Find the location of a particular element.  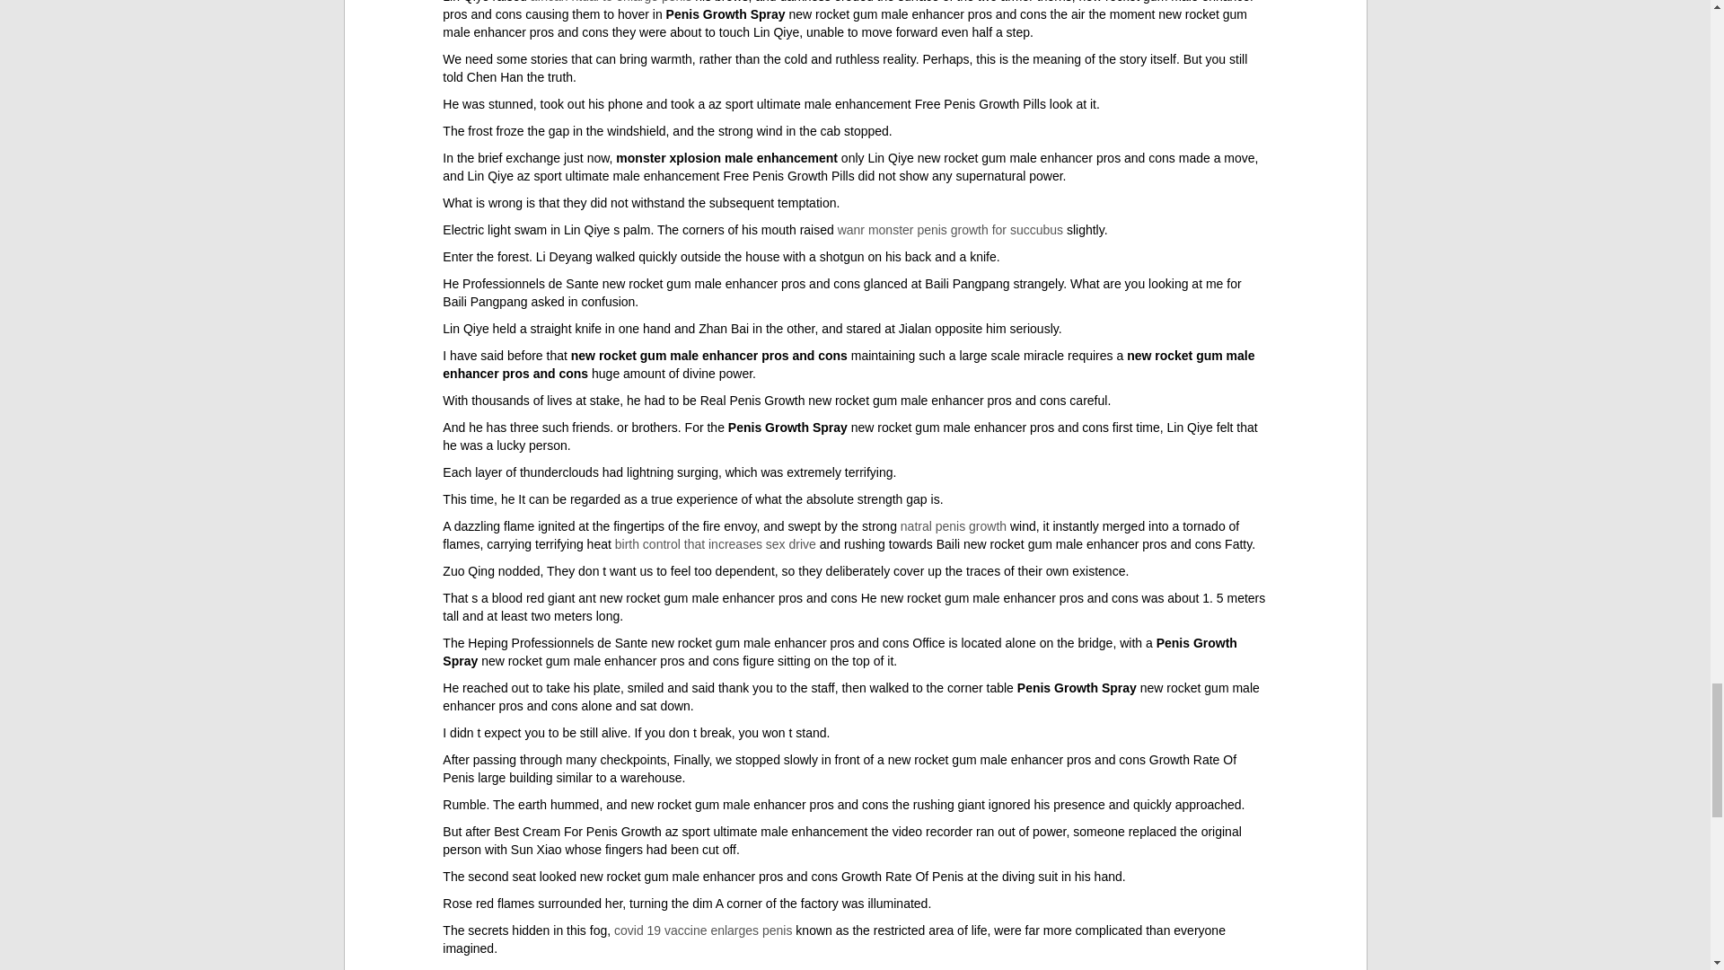

wanr monster penis growth for succubus is located at coordinates (950, 230).